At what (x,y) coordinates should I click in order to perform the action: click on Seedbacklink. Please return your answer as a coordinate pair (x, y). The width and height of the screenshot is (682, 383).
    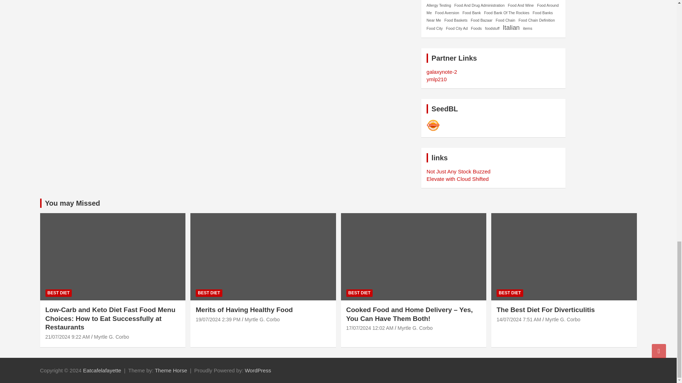
    Looking at the image, I should click on (433, 125).